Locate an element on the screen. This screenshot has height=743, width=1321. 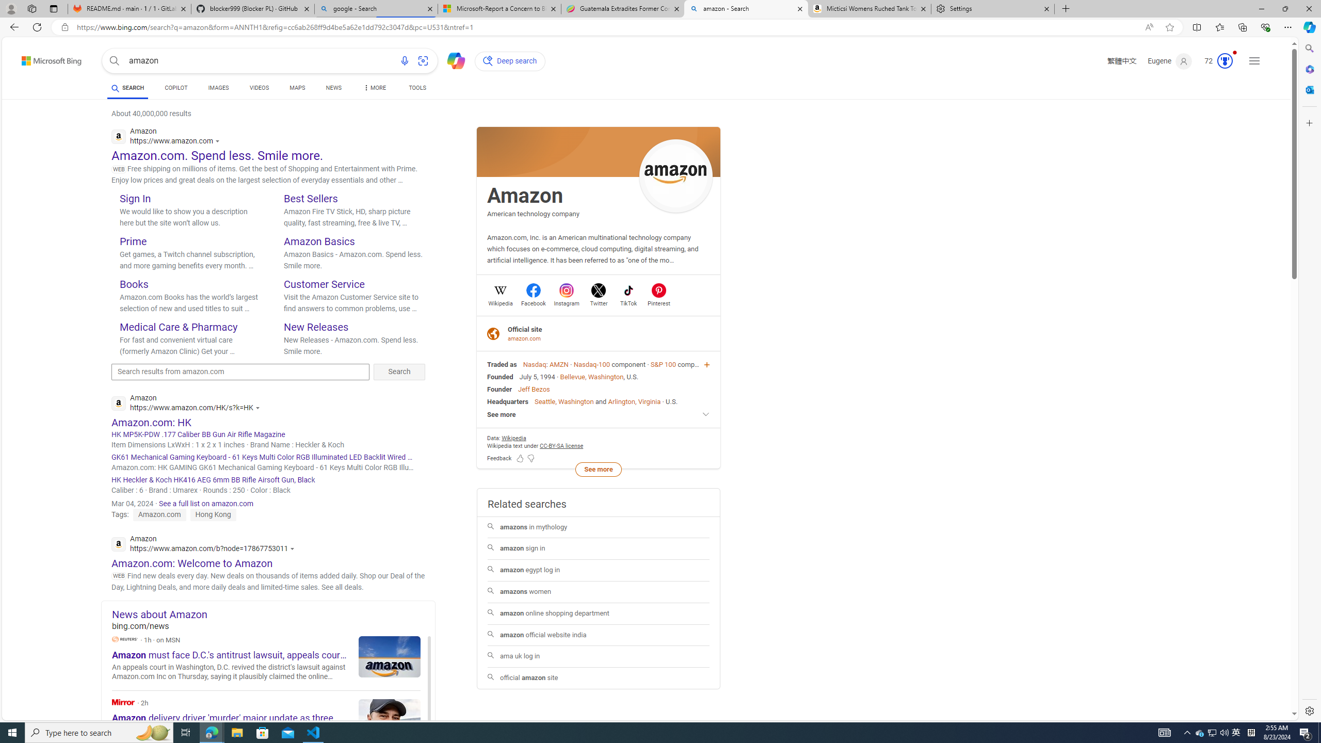
Sign In is located at coordinates (135, 198).